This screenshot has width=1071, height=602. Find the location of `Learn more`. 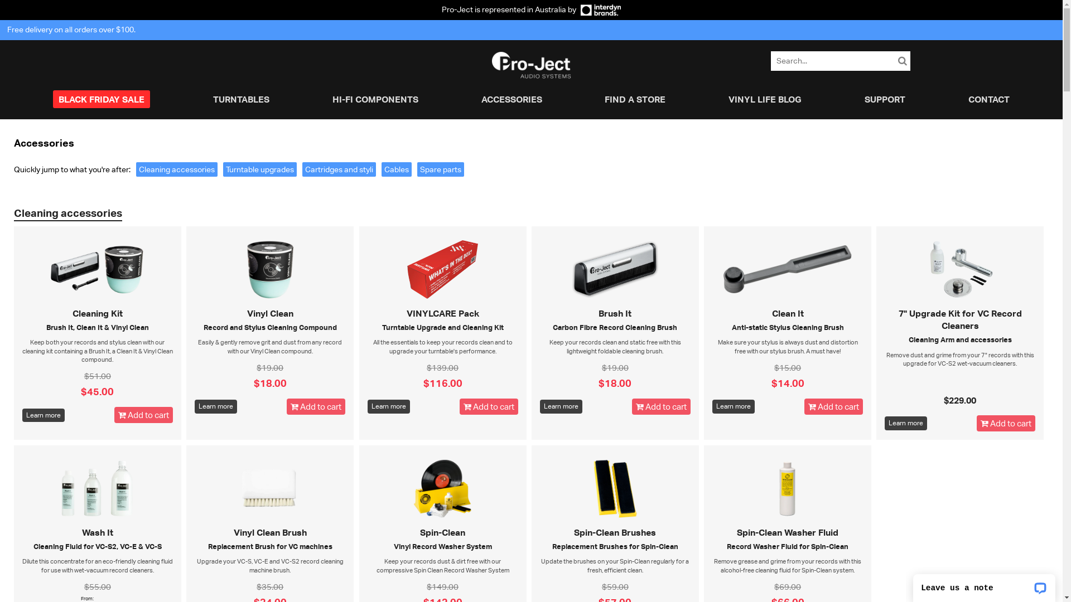

Learn more is located at coordinates (906, 424).